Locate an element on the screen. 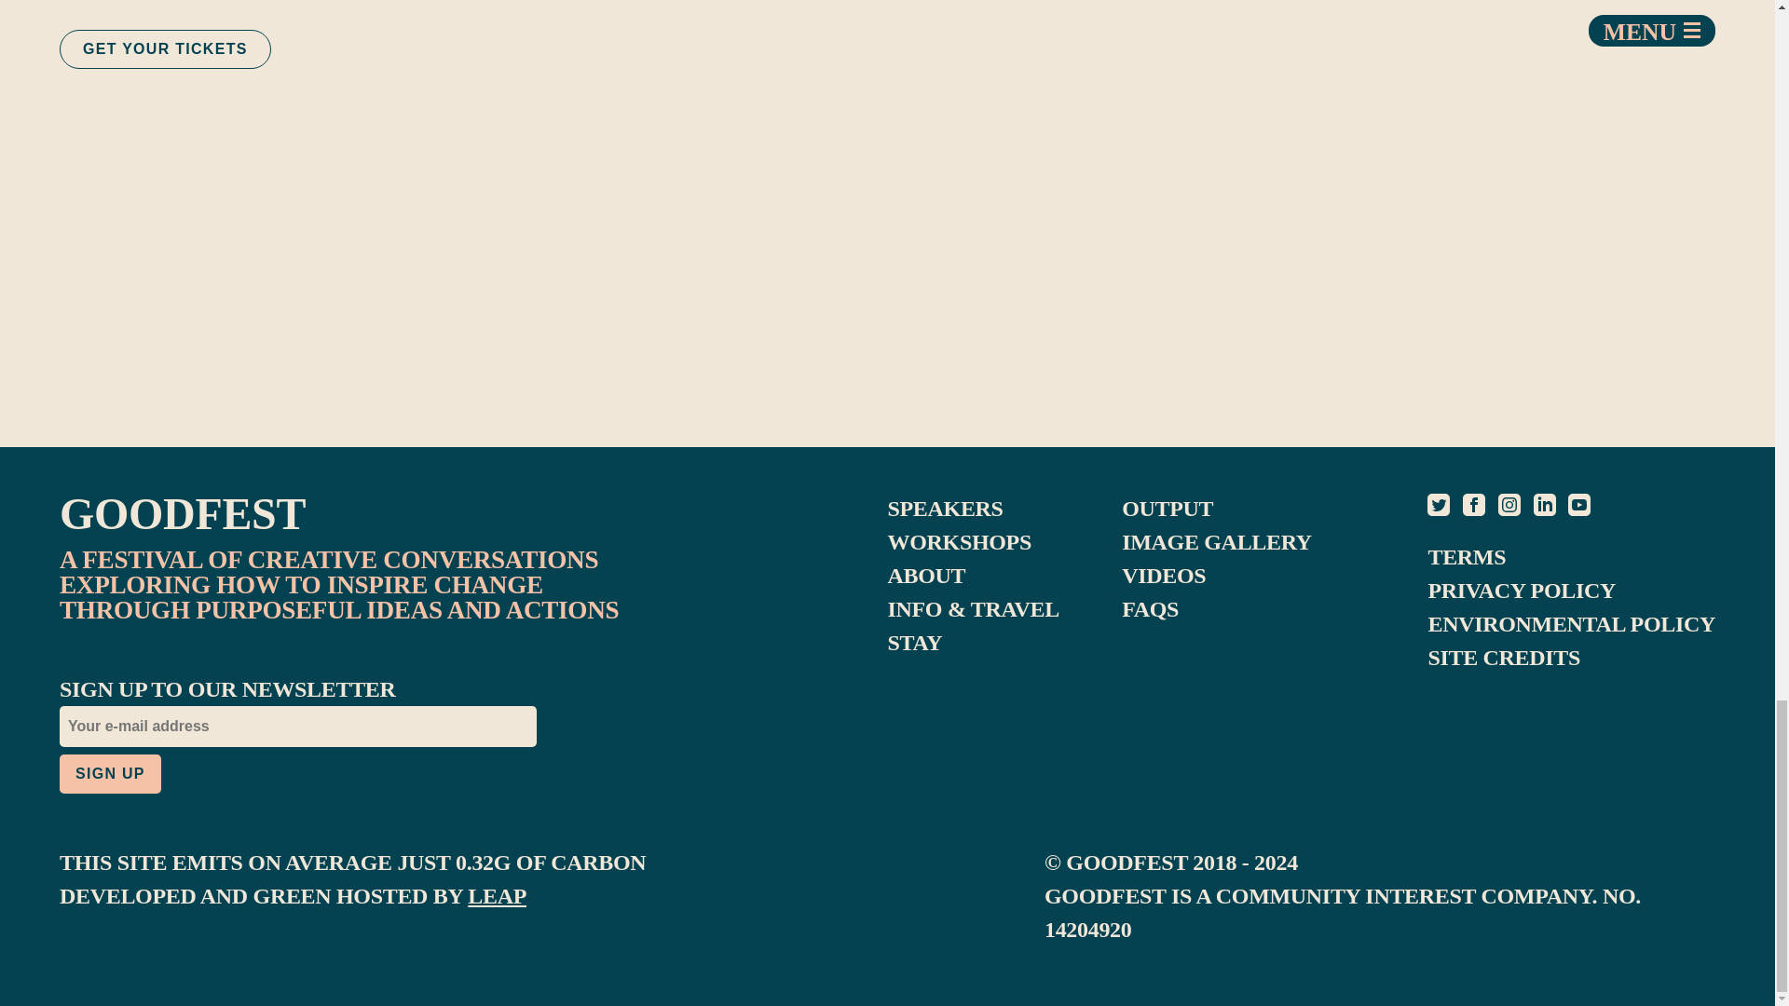 This screenshot has width=1789, height=1006. TERMS is located at coordinates (1467, 557).